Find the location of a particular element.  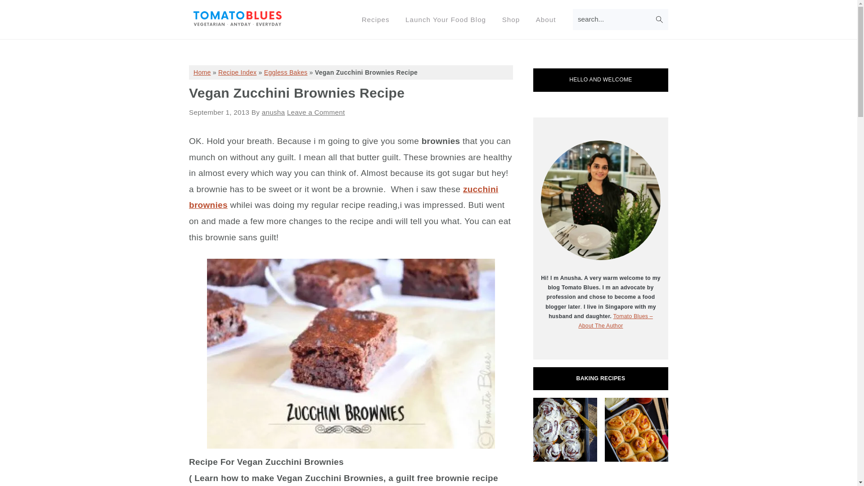

zucchini brownies is located at coordinates (344, 197).